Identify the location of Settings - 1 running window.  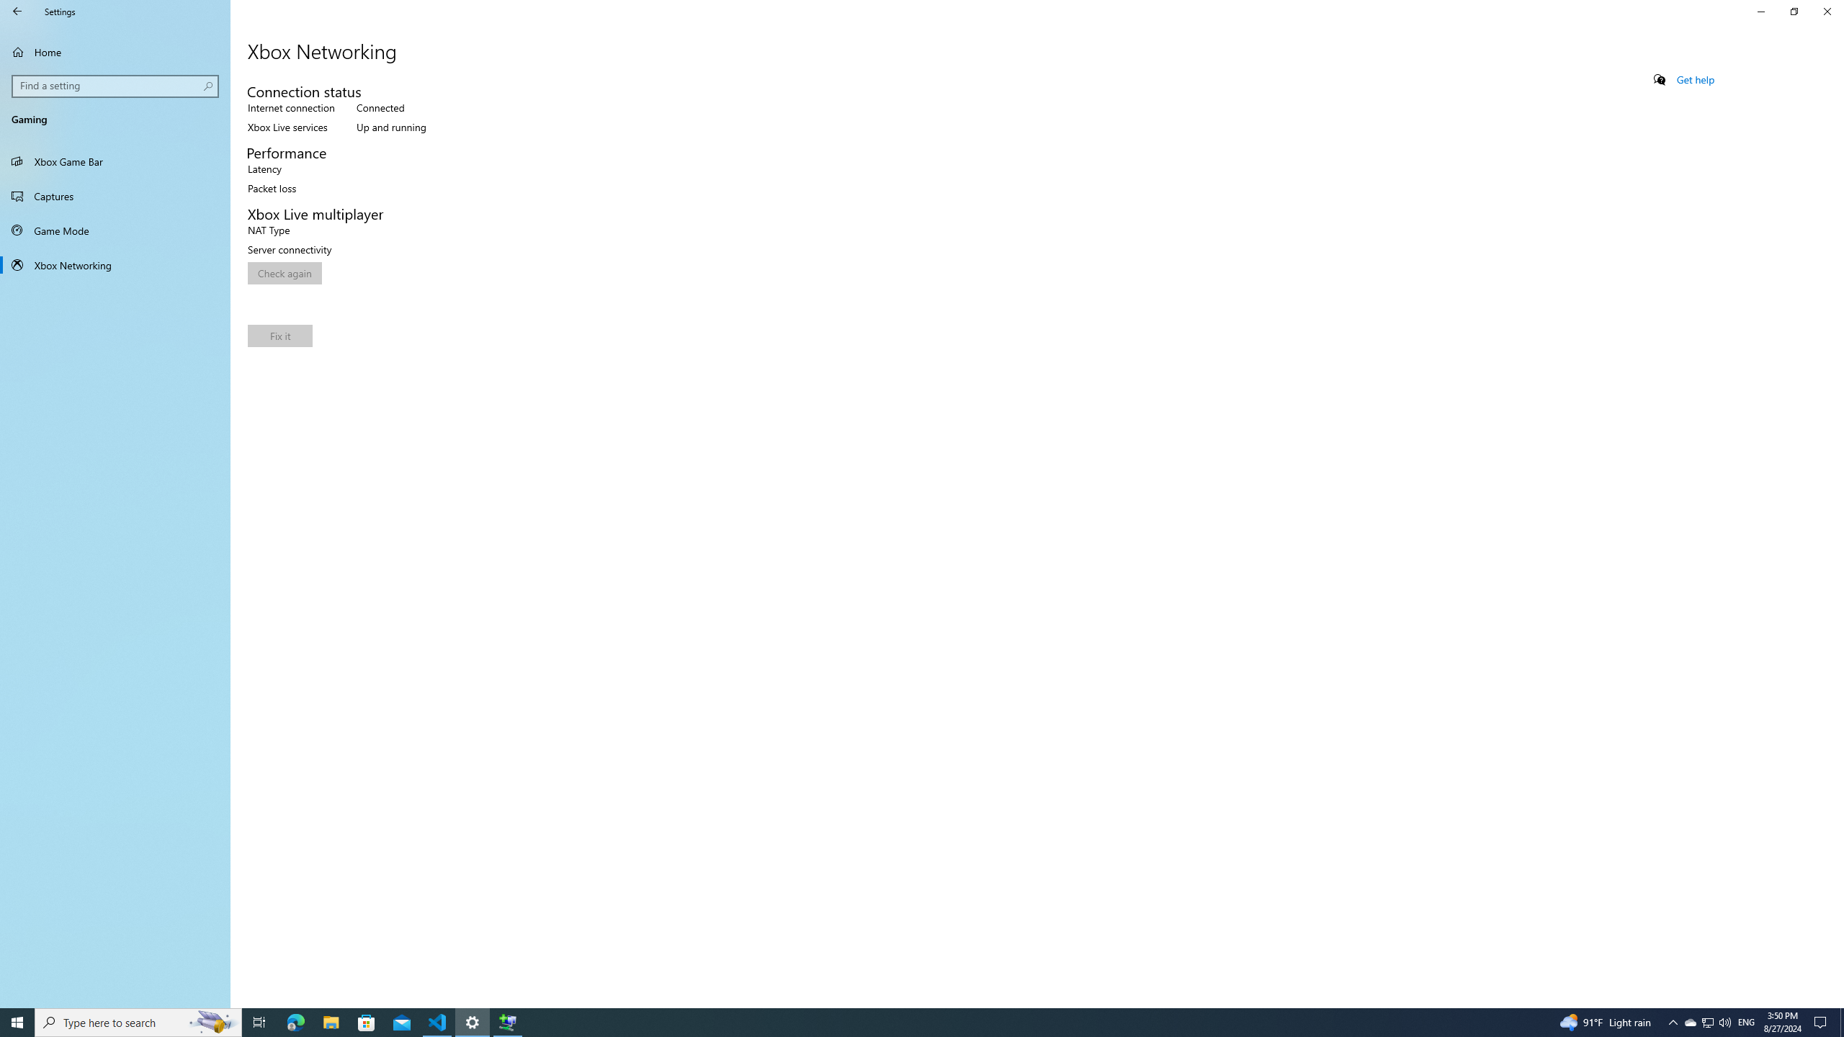
(473, 1023).